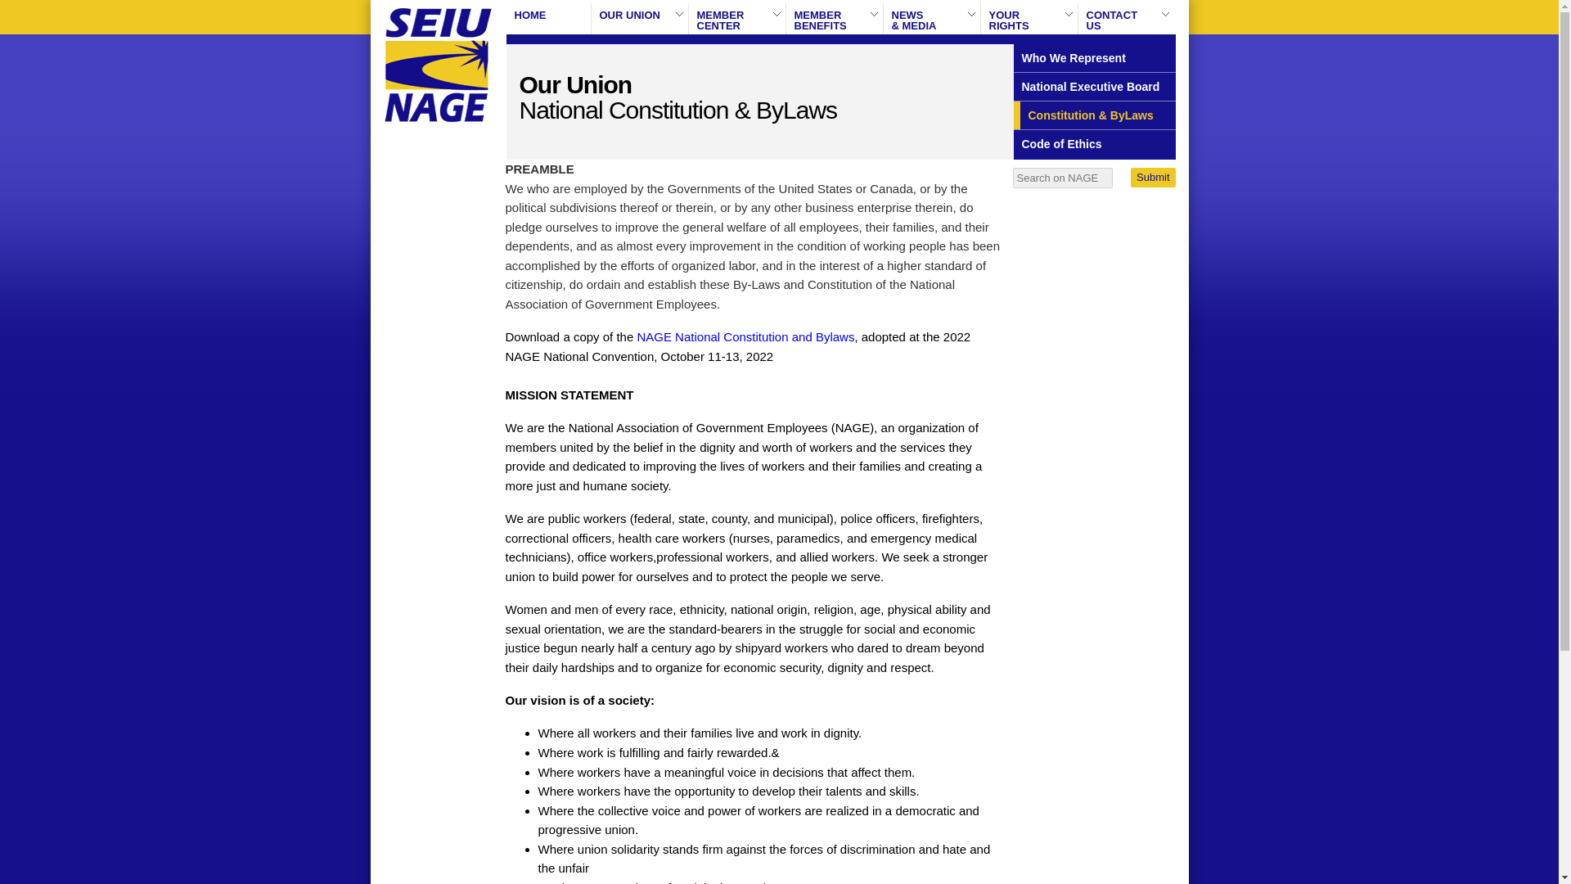  Describe the element at coordinates (1153, 177) in the screenshot. I see `NAGE National Constitution and Bylaws` at that location.